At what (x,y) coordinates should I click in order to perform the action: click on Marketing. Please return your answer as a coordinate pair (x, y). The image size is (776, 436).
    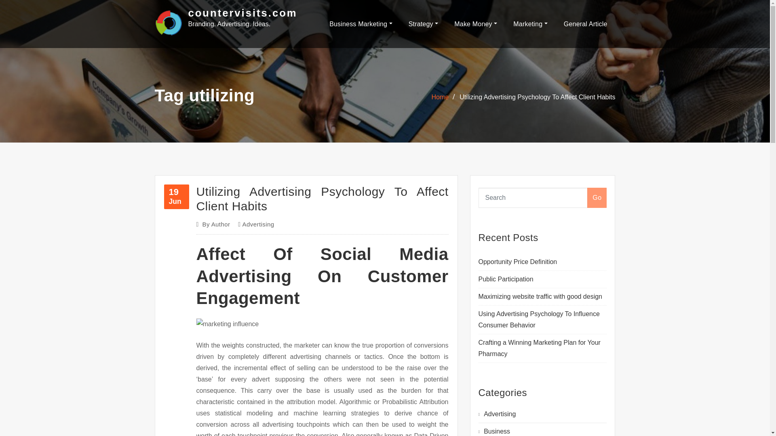
    Looking at the image, I should click on (530, 23).